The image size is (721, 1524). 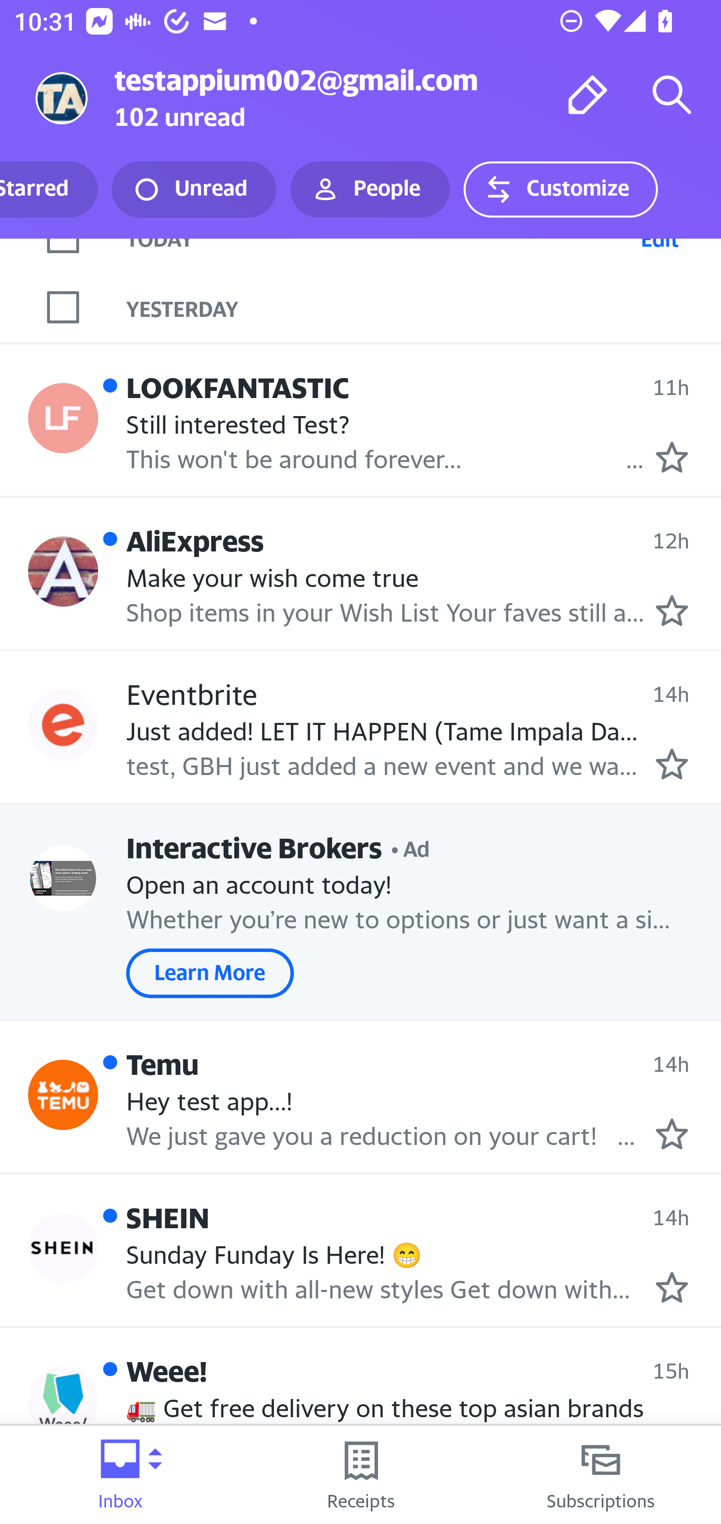 I want to click on Inbox Folder picker, so click(x=120, y=1475).